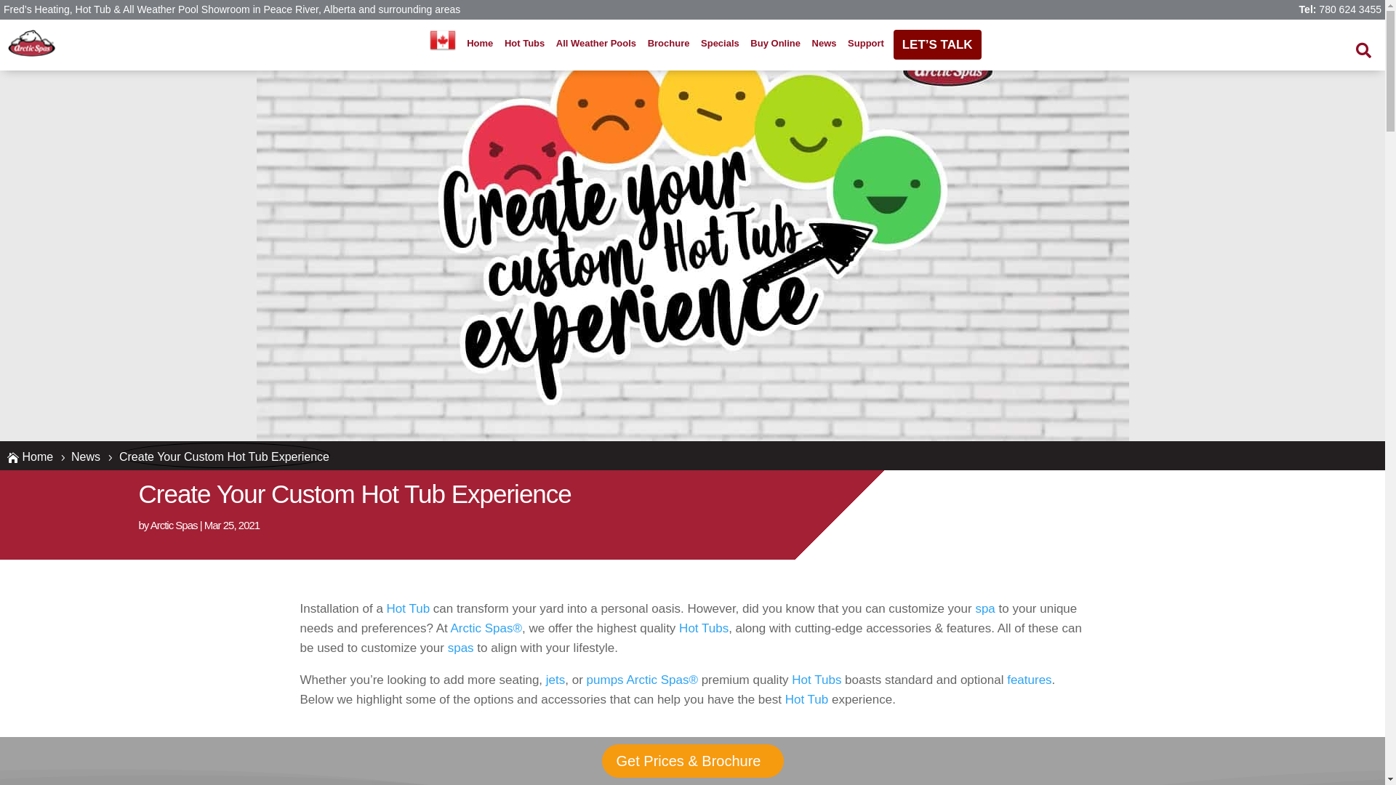  Describe the element at coordinates (442, 44) in the screenshot. I see `Choose Your Location` at that location.